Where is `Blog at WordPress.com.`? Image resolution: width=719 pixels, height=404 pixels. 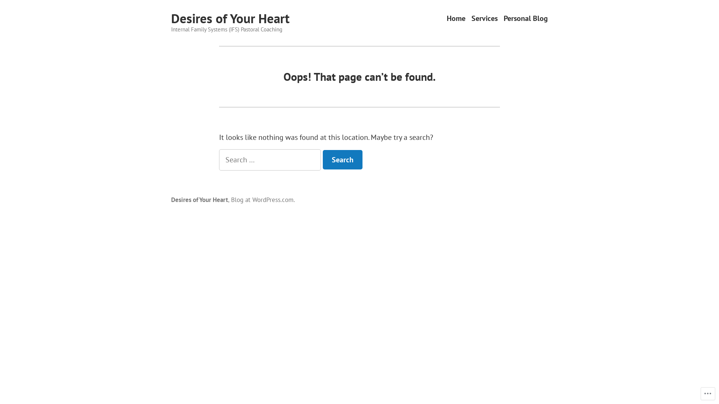 Blog at WordPress.com. is located at coordinates (263, 200).